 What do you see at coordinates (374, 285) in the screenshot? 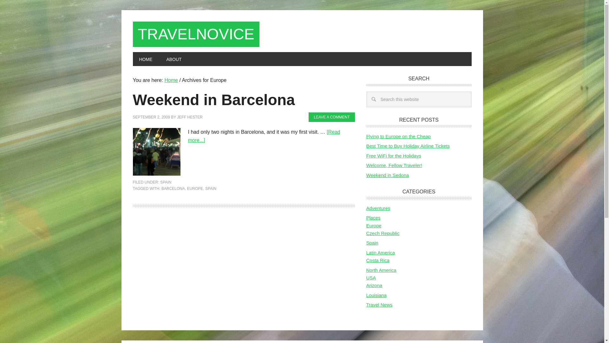
I see `Arizona` at bounding box center [374, 285].